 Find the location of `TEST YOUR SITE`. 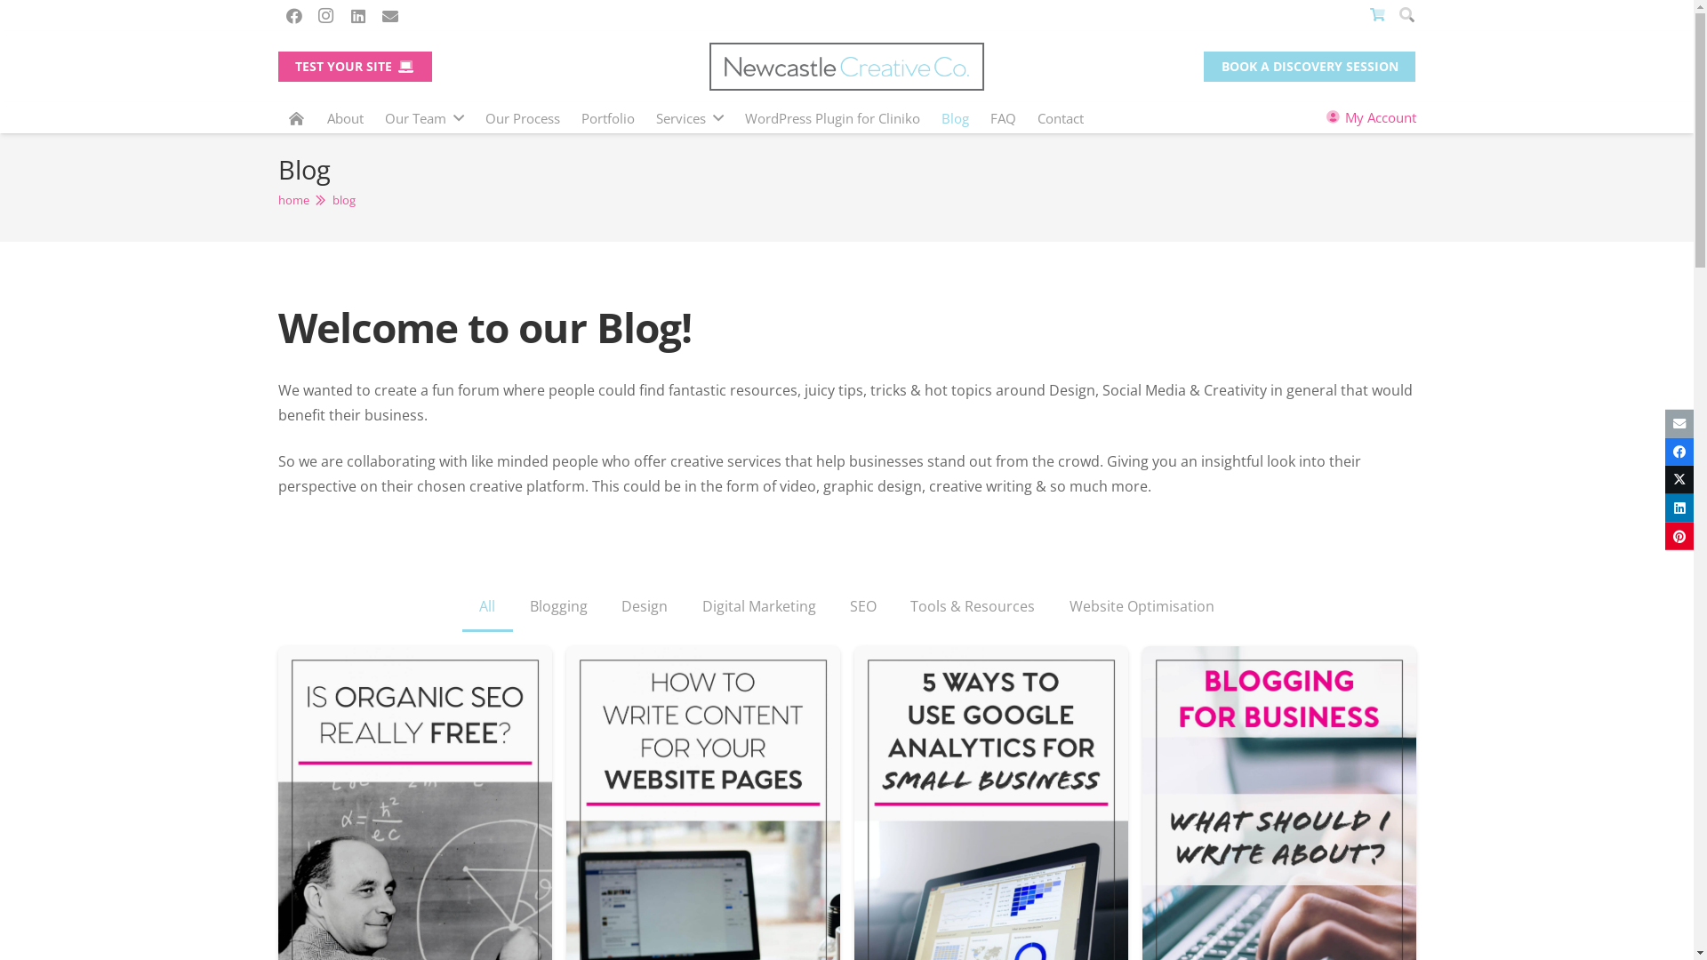

TEST YOUR SITE is located at coordinates (354, 67).